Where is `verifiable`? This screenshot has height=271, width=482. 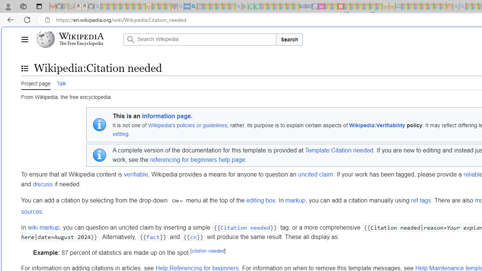 verifiable is located at coordinates (136, 174).